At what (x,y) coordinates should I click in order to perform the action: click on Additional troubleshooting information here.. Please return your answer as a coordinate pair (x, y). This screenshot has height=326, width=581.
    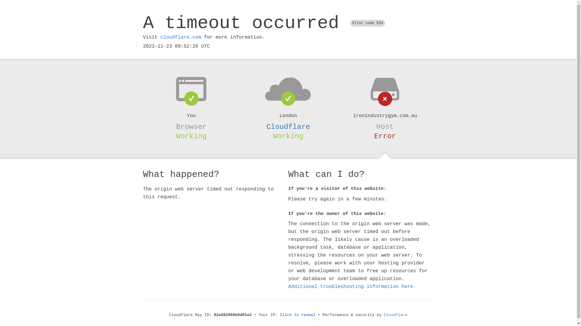
    Looking at the image, I should click on (352, 287).